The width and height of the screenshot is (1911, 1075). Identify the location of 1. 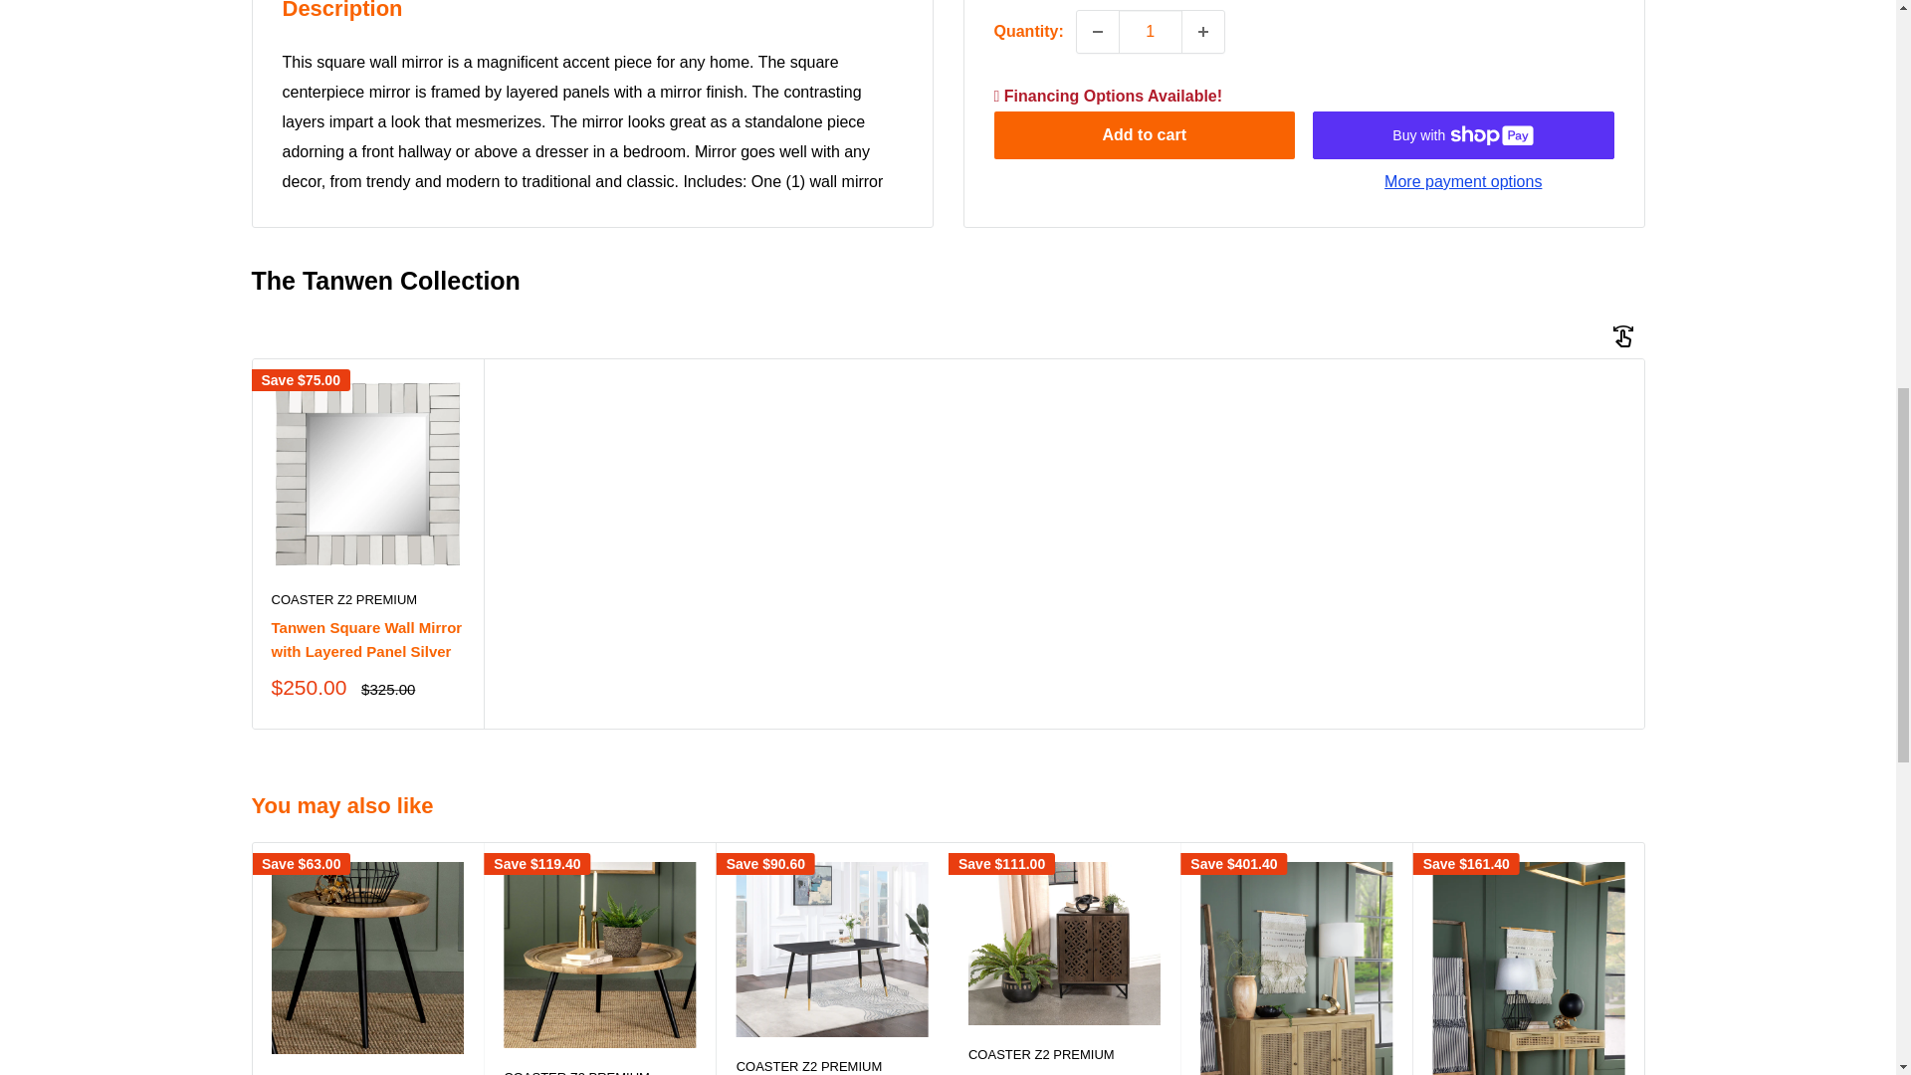
(1151, 3).